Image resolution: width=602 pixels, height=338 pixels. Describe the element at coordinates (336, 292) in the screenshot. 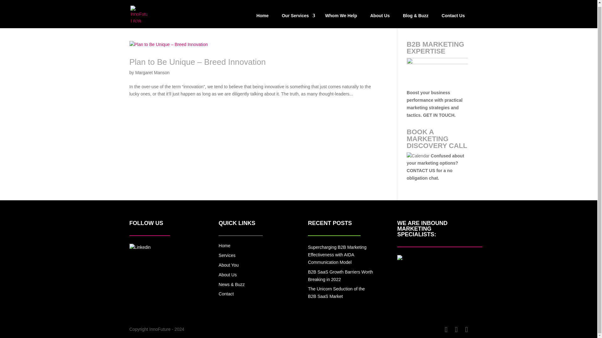

I see `The Unicorn Seduction of the B2B SaaS Market` at that location.